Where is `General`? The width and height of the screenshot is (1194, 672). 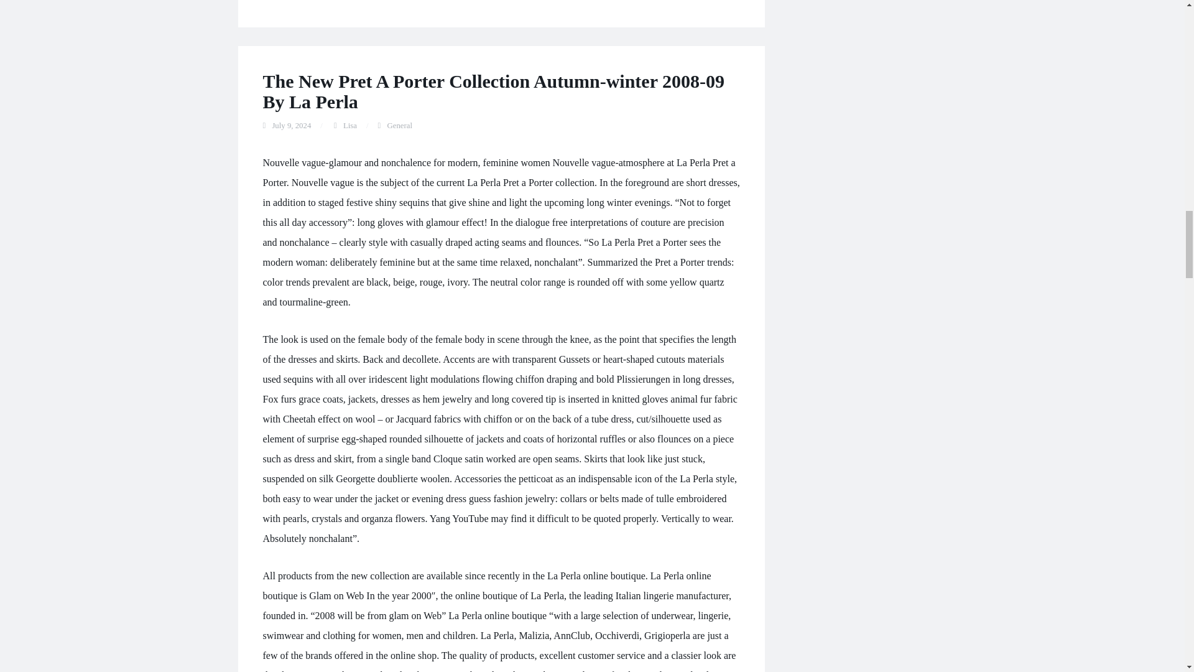 General is located at coordinates (399, 126).